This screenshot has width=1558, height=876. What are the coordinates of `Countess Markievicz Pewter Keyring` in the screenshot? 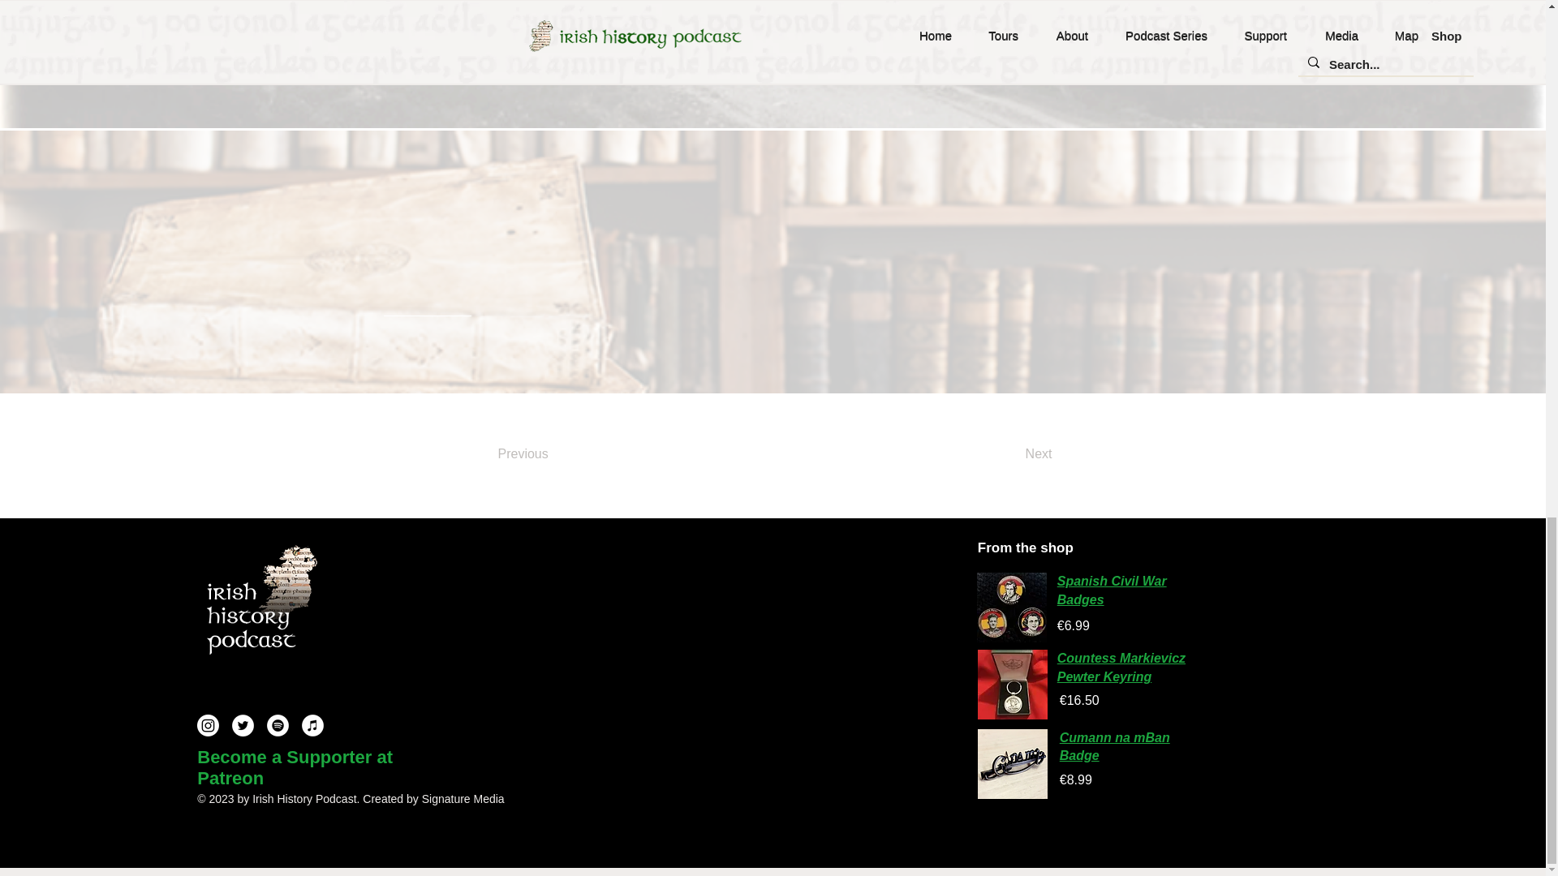 It's located at (1121, 667).